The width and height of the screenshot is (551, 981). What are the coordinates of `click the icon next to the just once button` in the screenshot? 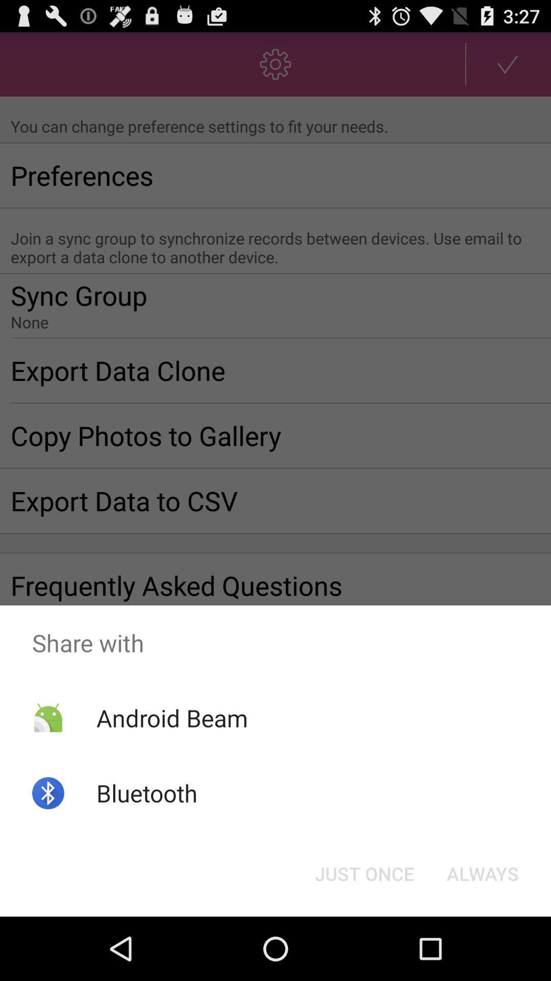 It's located at (483, 874).